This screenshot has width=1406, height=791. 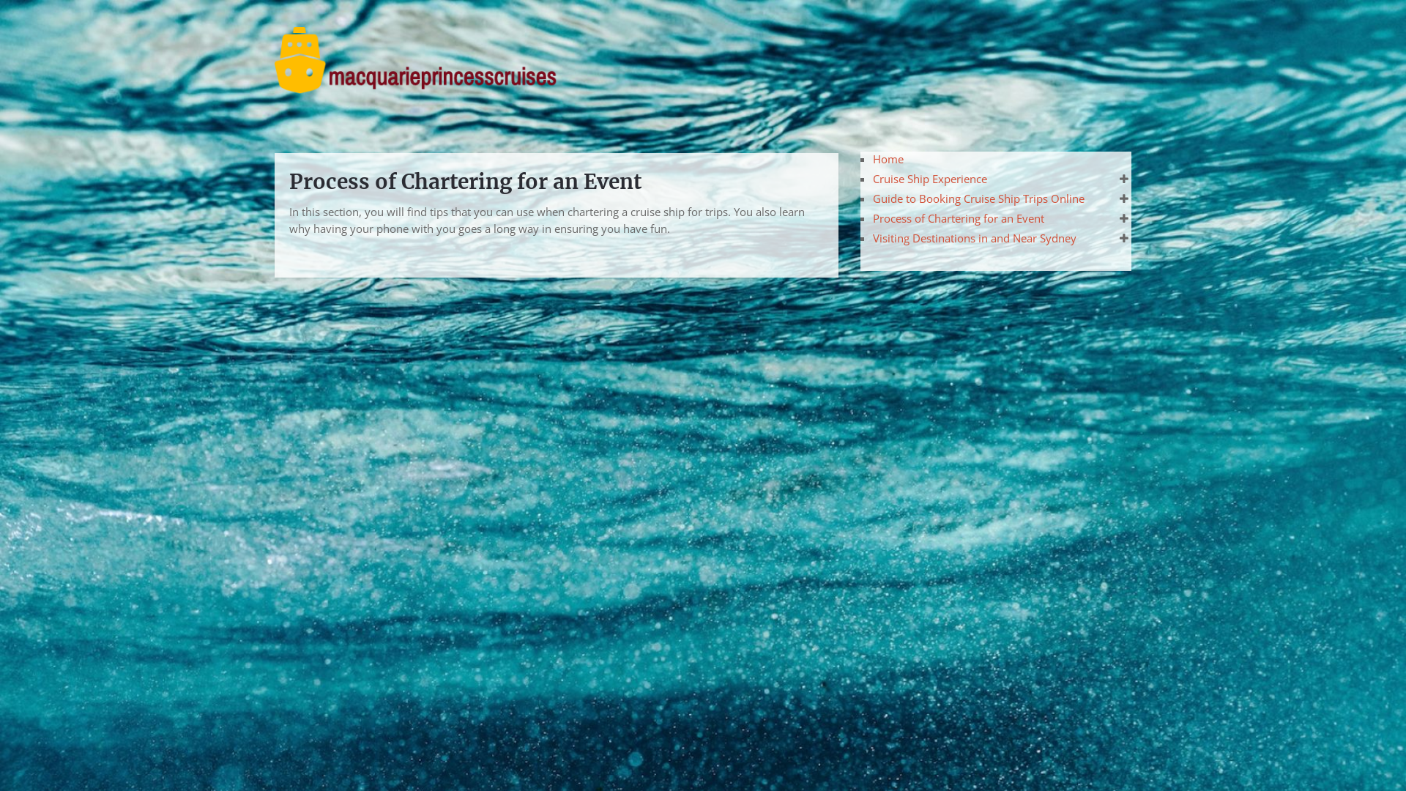 What do you see at coordinates (888, 159) in the screenshot?
I see `Home` at bounding box center [888, 159].